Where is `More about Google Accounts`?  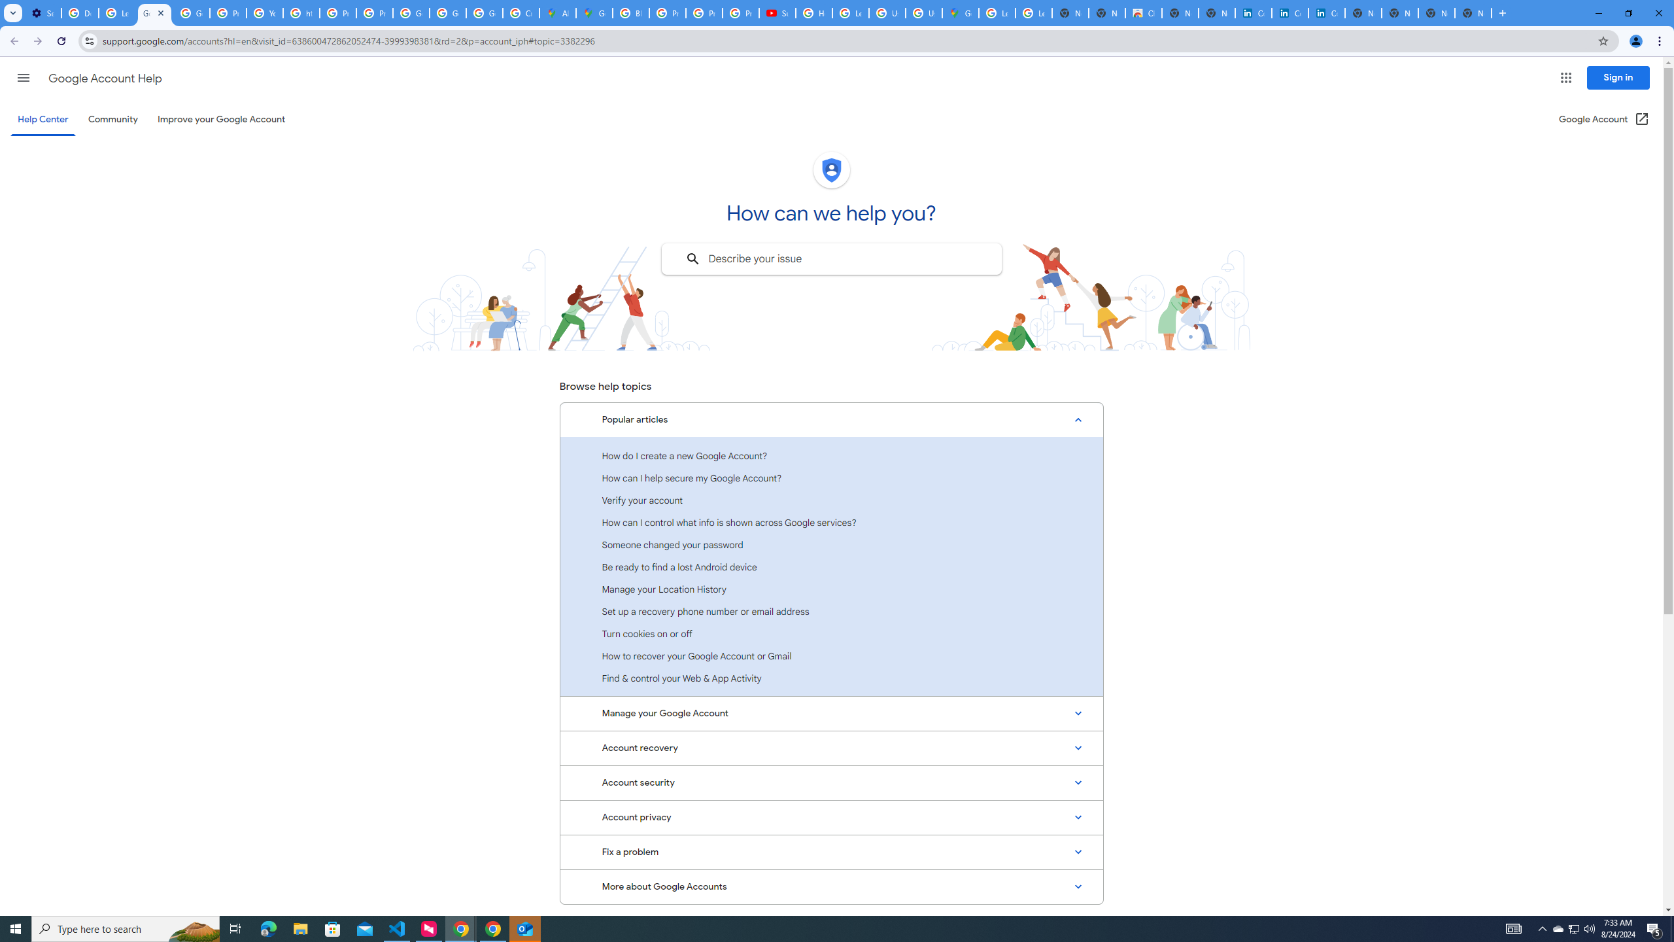
More about Google Accounts is located at coordinates (831, 887).